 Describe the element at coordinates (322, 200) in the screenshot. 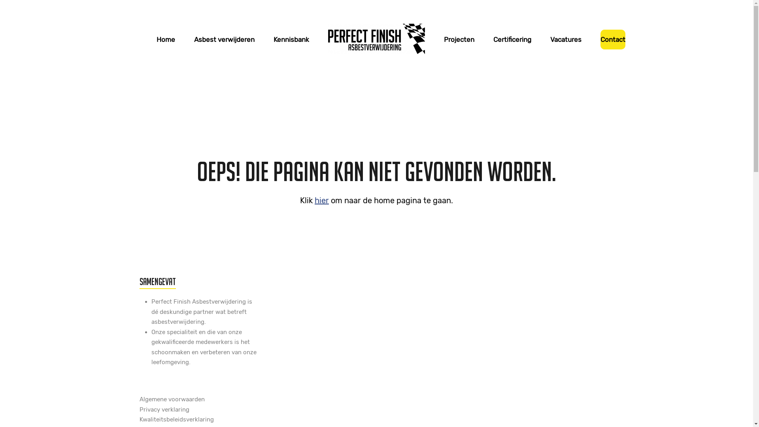

I see `hier` at that location.